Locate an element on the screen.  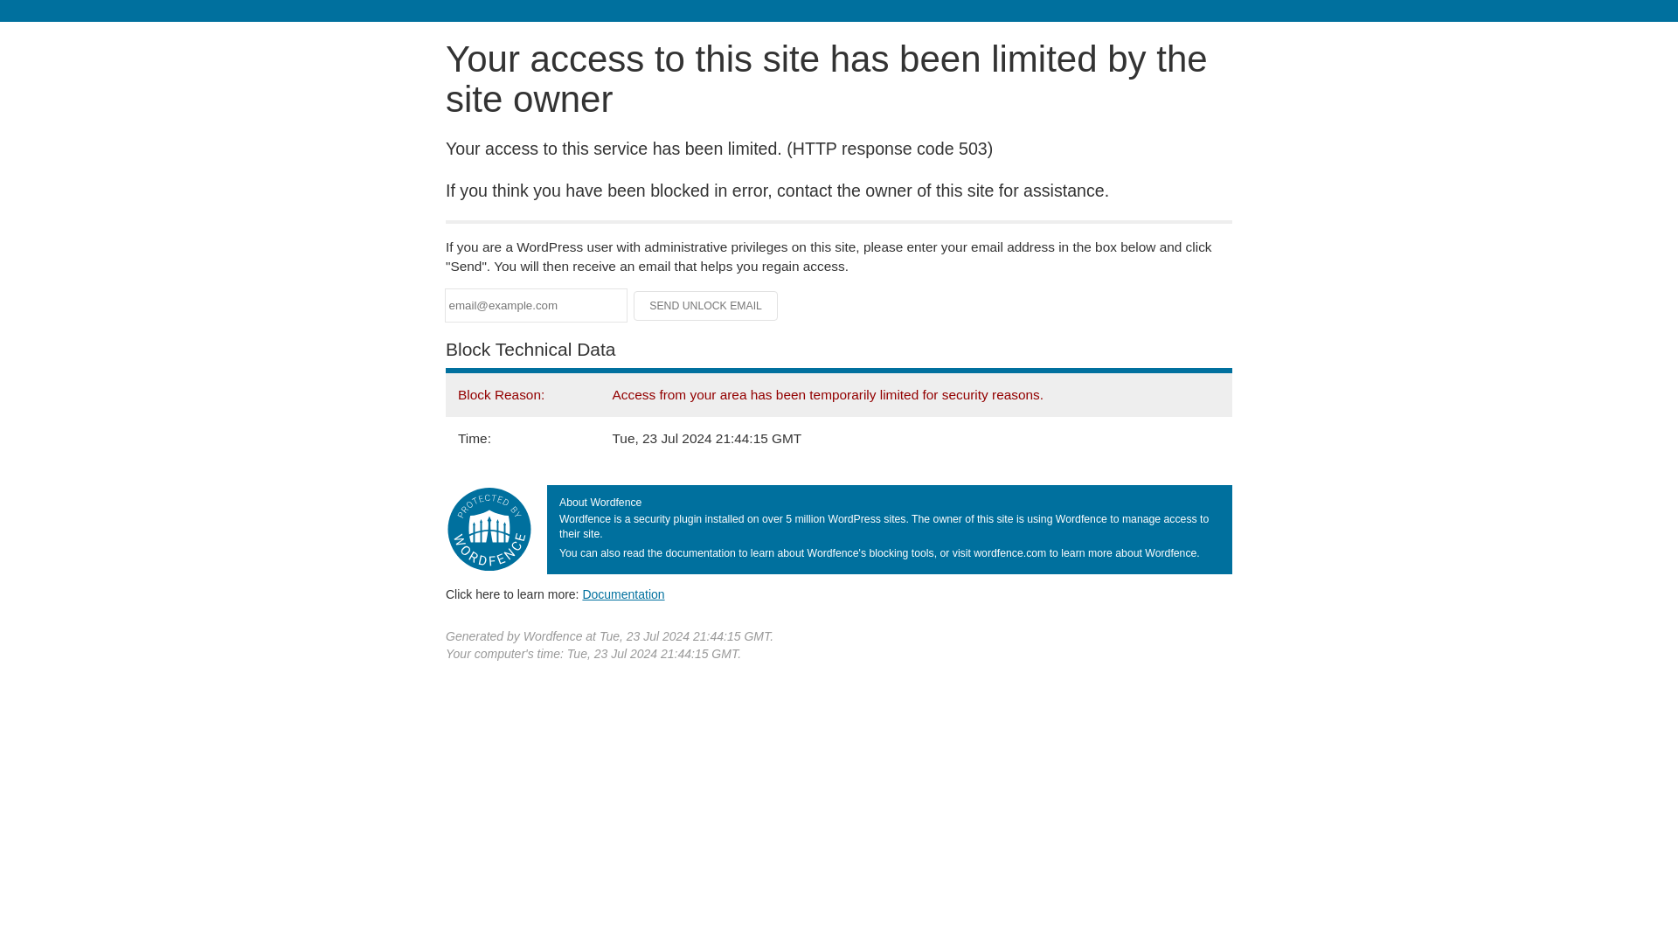
Documentation is located at coordinates (623, 593).